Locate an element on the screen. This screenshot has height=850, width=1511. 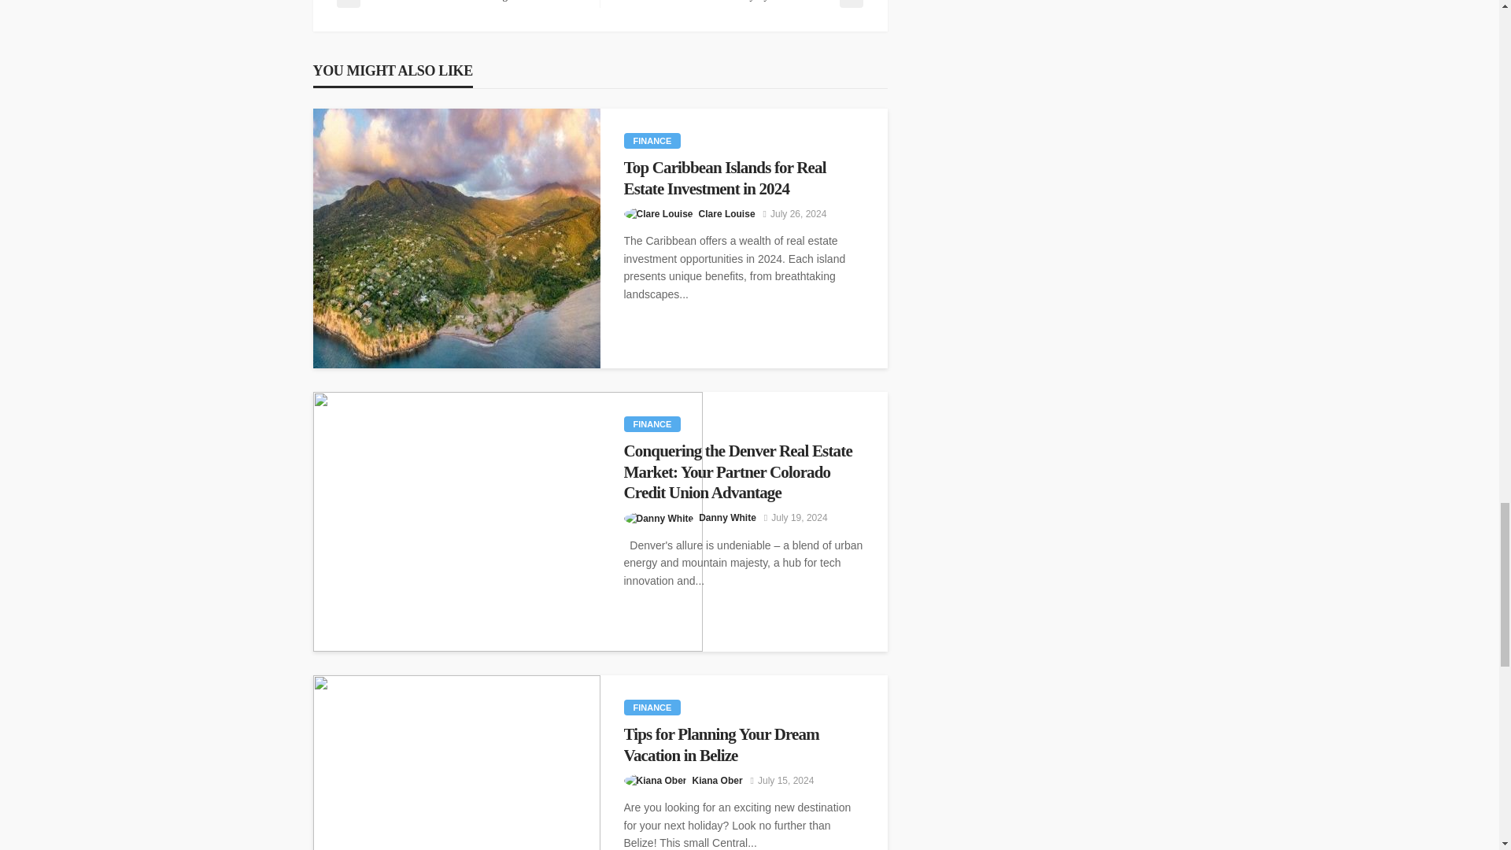
The Basics Of Forex CFD Trading is located at coordinates (460, 3).